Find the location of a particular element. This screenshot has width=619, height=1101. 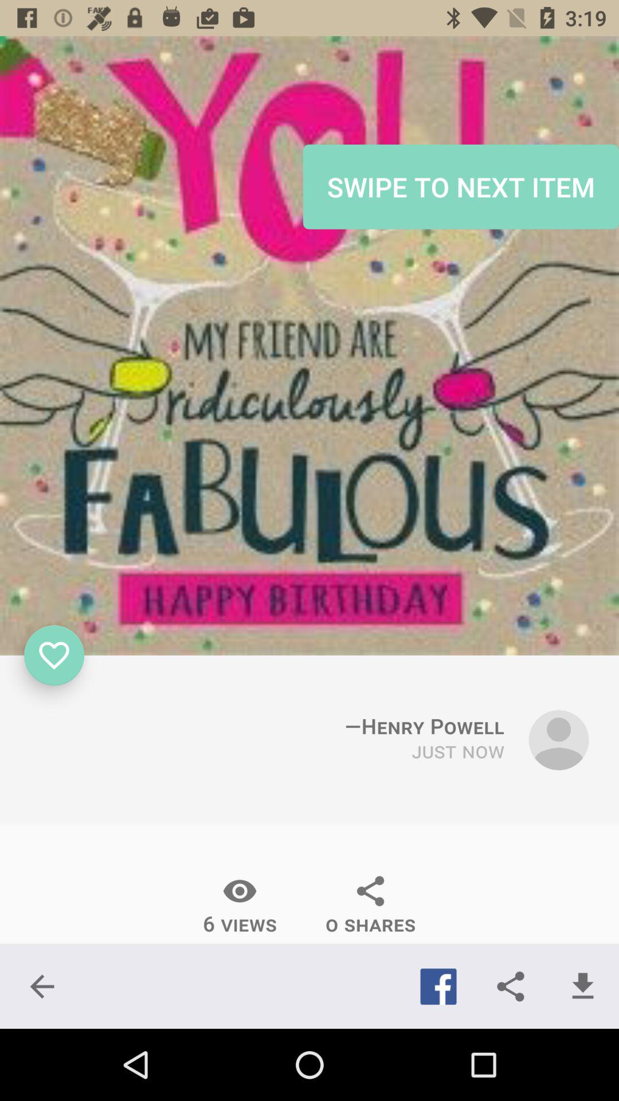

click on people icon is located at coordinates (558, 740).